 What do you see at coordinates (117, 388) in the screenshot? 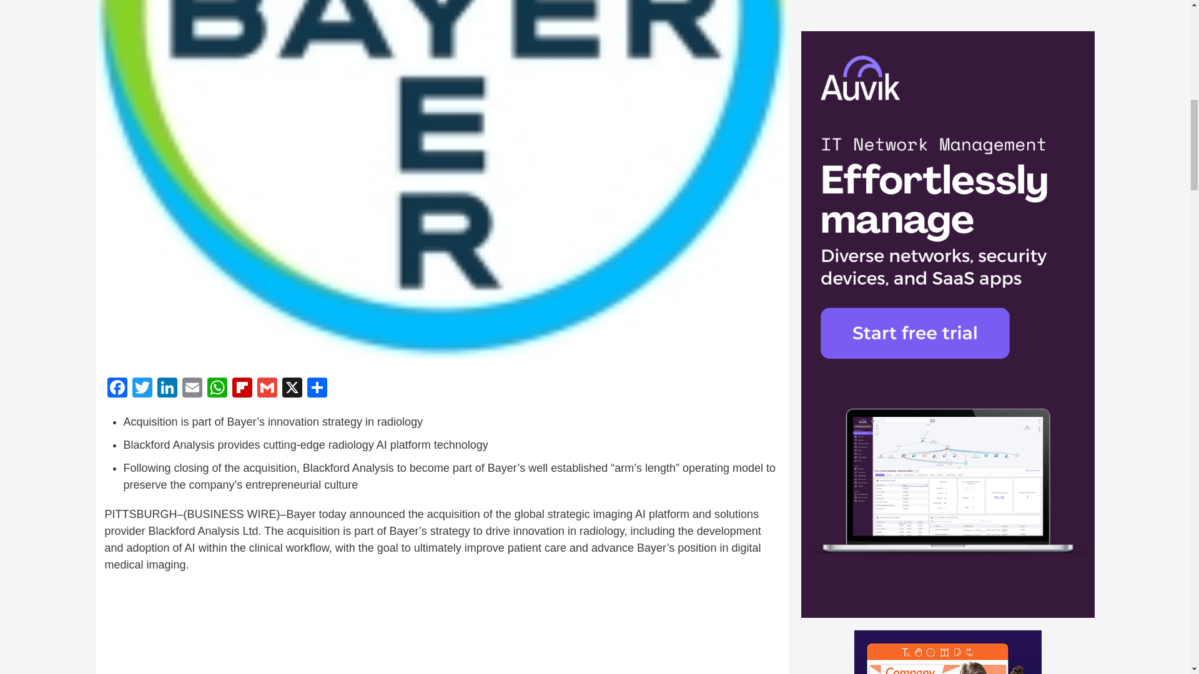
I see `Facebook` at bounding box center [117, 388].